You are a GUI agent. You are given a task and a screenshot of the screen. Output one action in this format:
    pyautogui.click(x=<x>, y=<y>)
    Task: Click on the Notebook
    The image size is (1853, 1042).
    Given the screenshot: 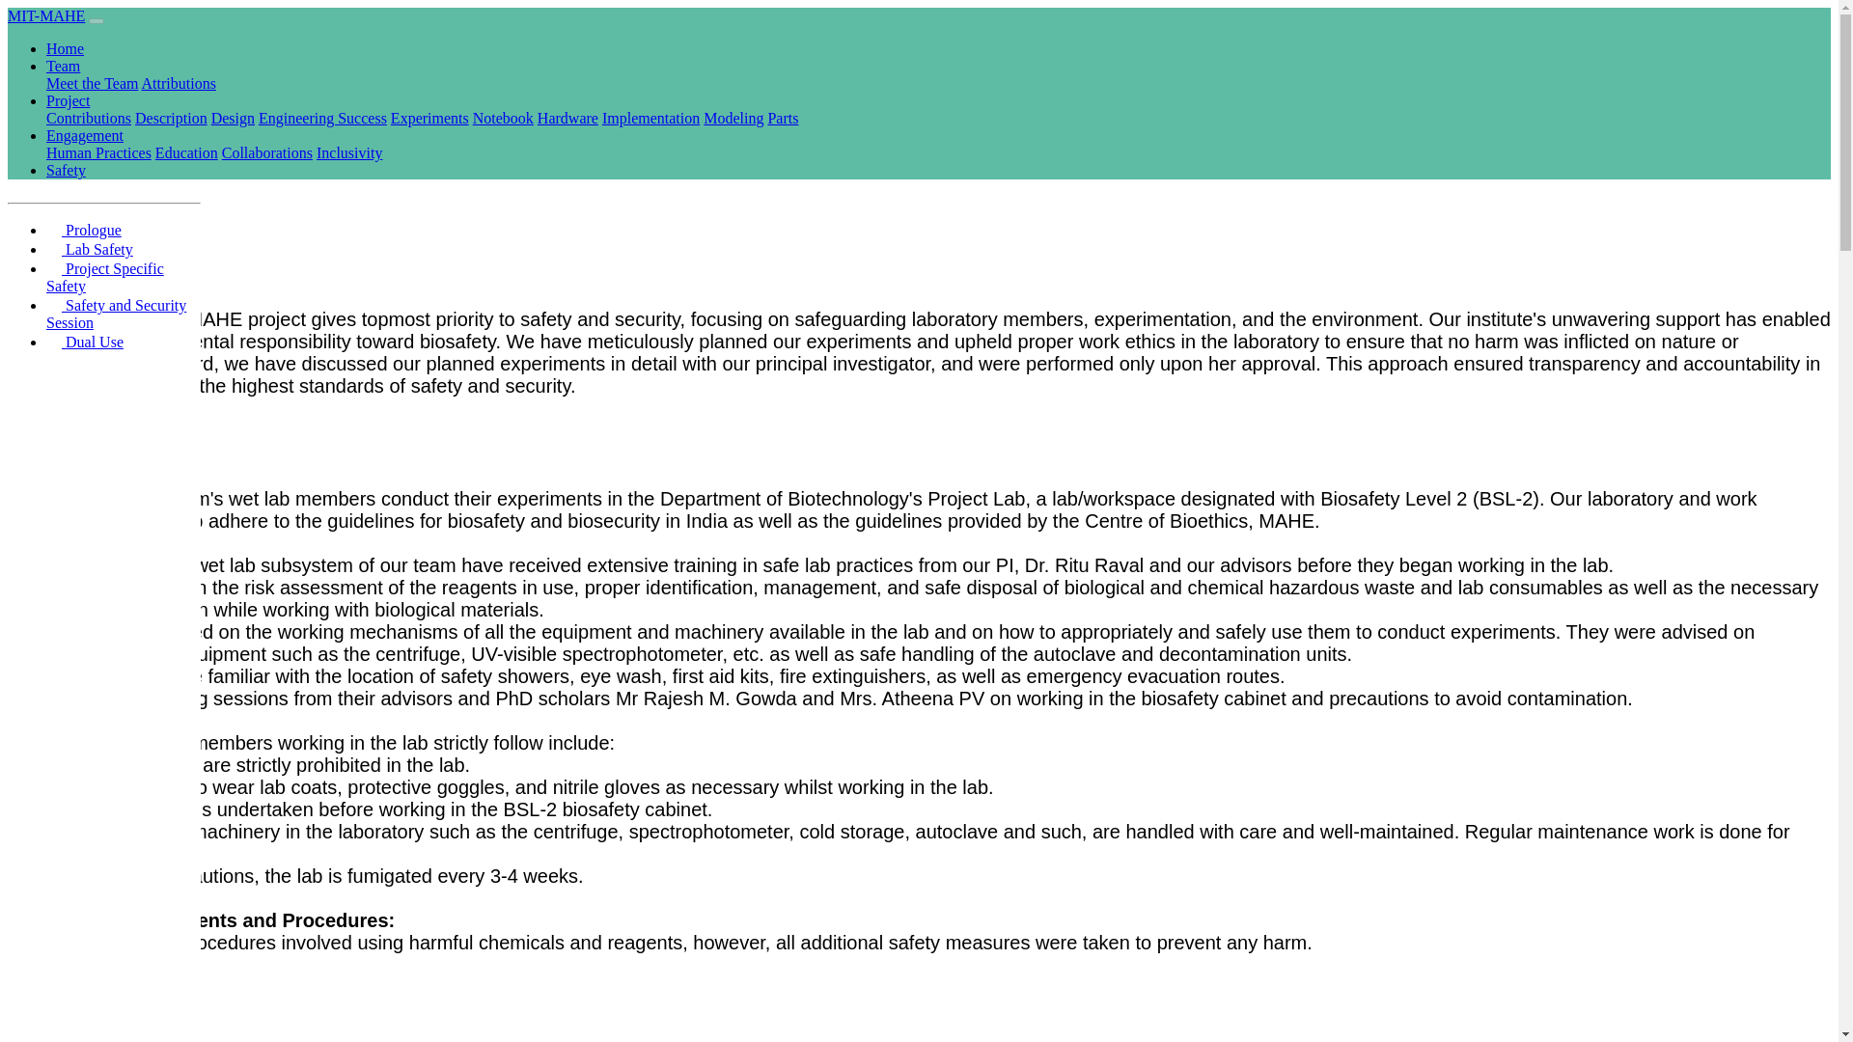 What is the action you would take?
    pyautogui.click(x=502, y=118)
    